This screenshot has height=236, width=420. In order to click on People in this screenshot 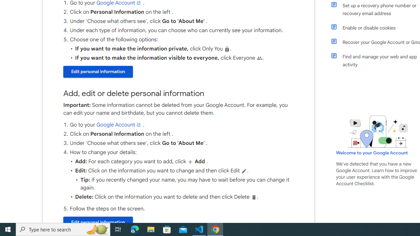, I will do `click(259, 58)`.